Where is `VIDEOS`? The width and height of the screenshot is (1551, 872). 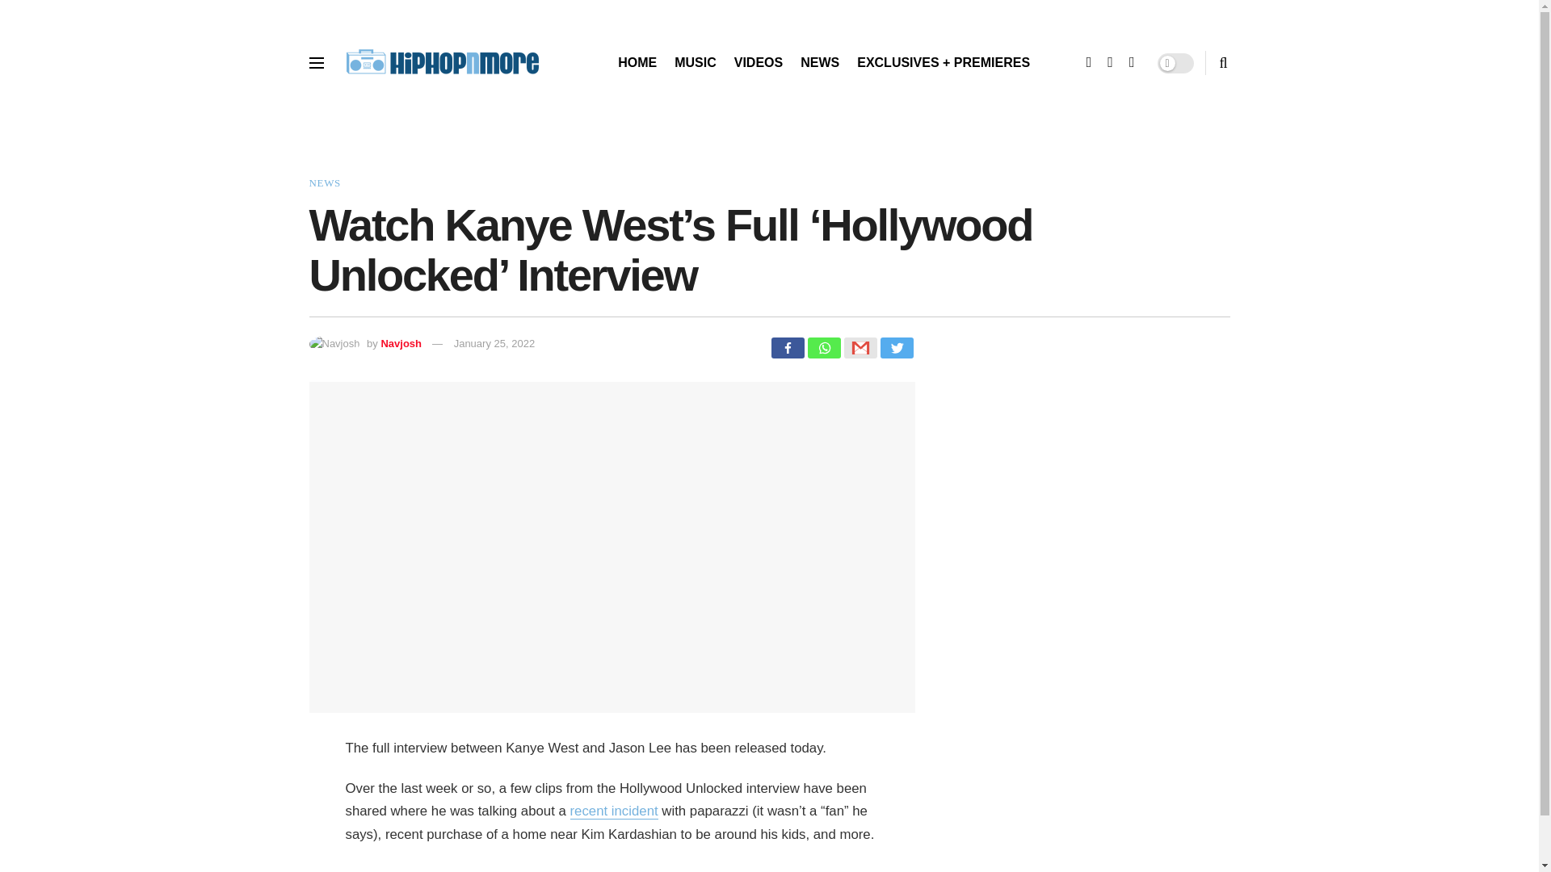
VIDEOS is located at coordinates (758, 62).